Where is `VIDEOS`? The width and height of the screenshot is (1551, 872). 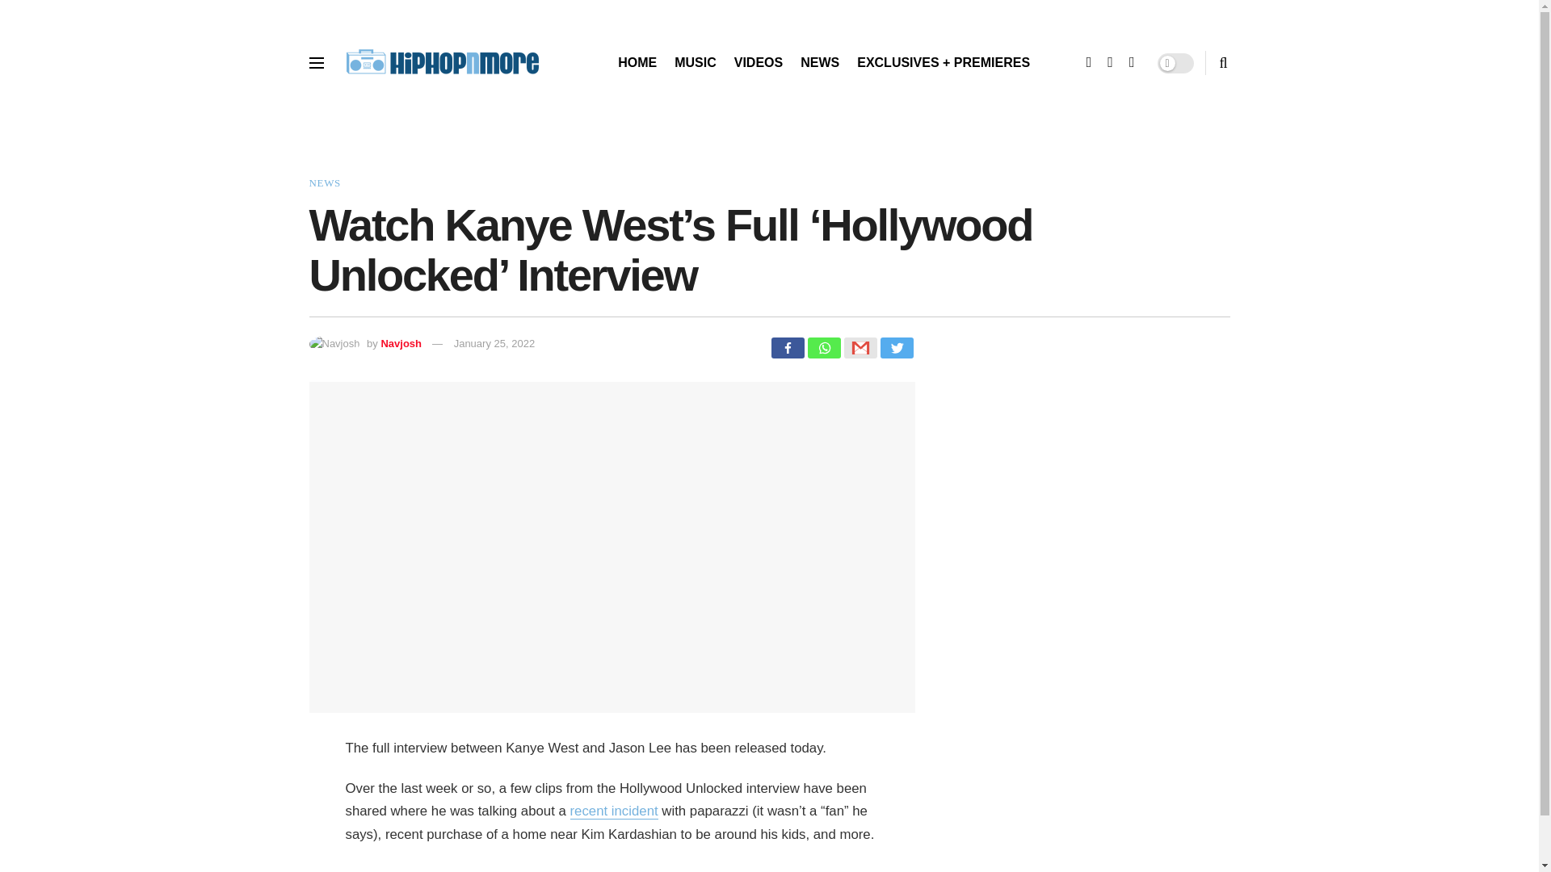
VIDEOS is located at coordinates (758, 62).